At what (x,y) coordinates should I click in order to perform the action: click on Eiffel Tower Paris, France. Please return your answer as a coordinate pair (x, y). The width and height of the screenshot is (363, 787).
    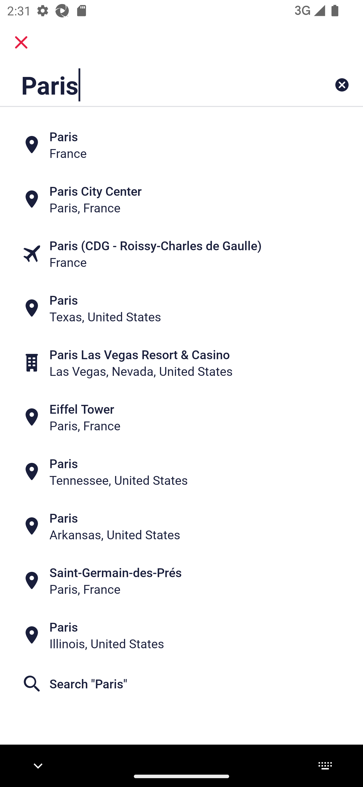
    Looking at the image, I should click on (181, 417).